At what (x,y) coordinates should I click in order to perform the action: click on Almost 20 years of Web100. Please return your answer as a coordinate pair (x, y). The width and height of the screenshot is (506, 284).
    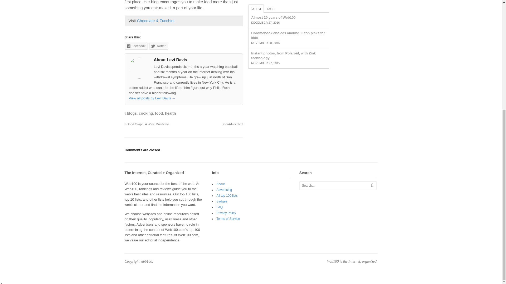
    Looking at the image, I should click on (273, 17).